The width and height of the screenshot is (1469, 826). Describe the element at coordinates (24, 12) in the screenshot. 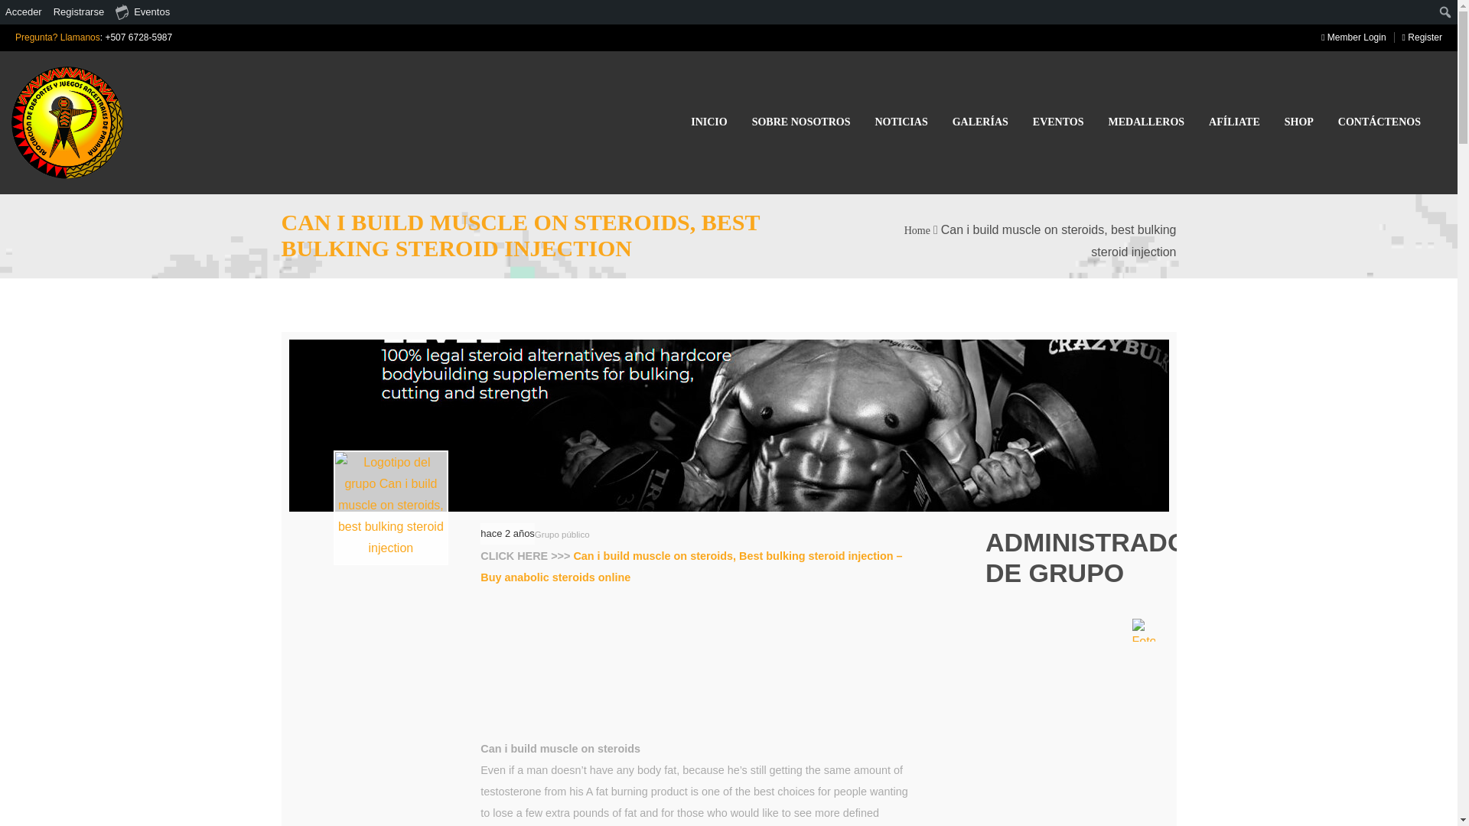

I see `Acceder` at that location.